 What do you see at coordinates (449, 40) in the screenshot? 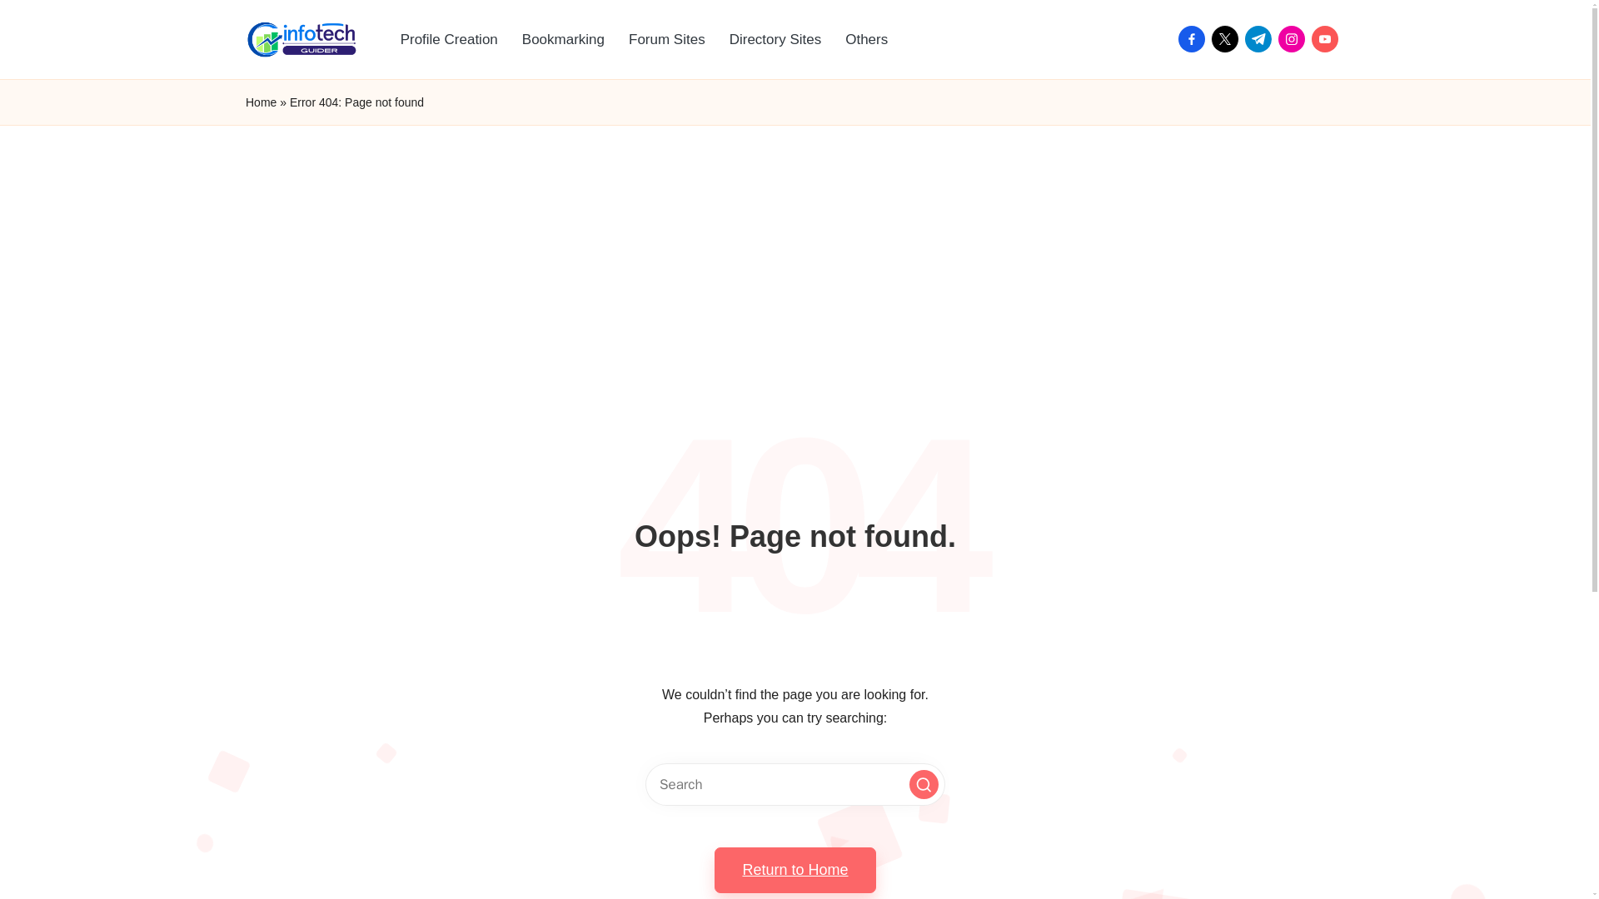
I see `Profile Creation` at bounding box center [449, 40].